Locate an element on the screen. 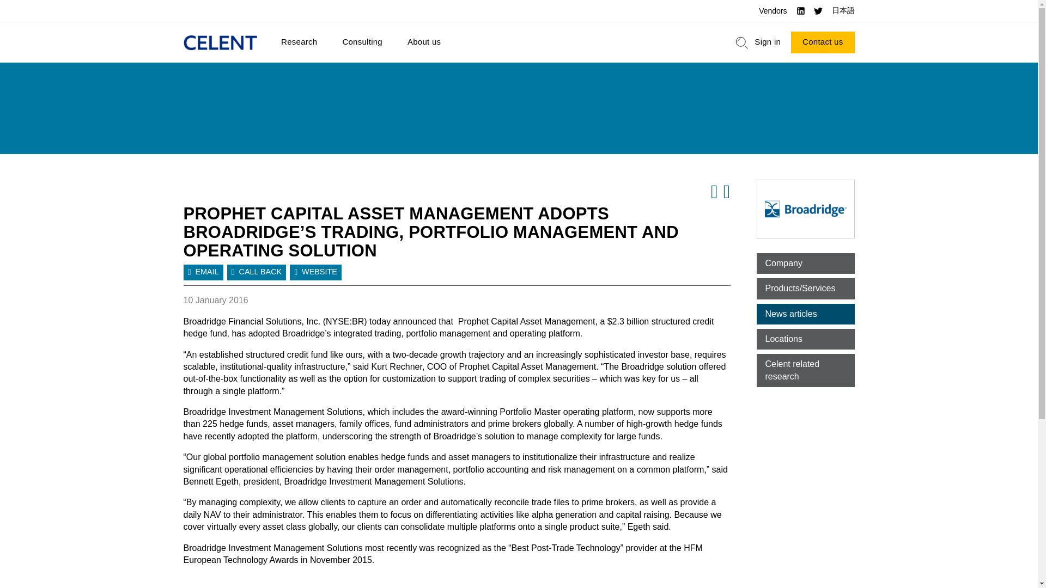 Image resolution: width=1046 pixels, height=588 pixels. About us is located at coordinates (424, 42).